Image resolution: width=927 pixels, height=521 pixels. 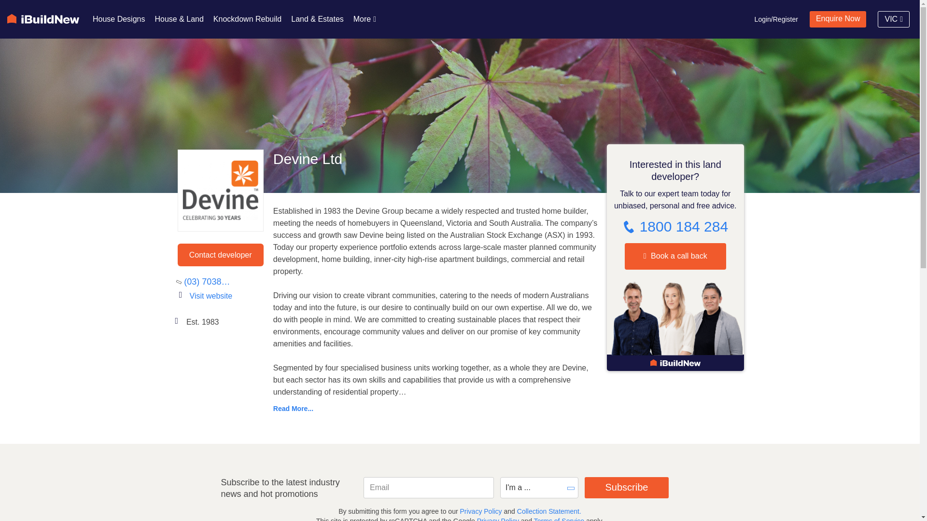 I want to click on Read More..., so click(x=436, y=408).